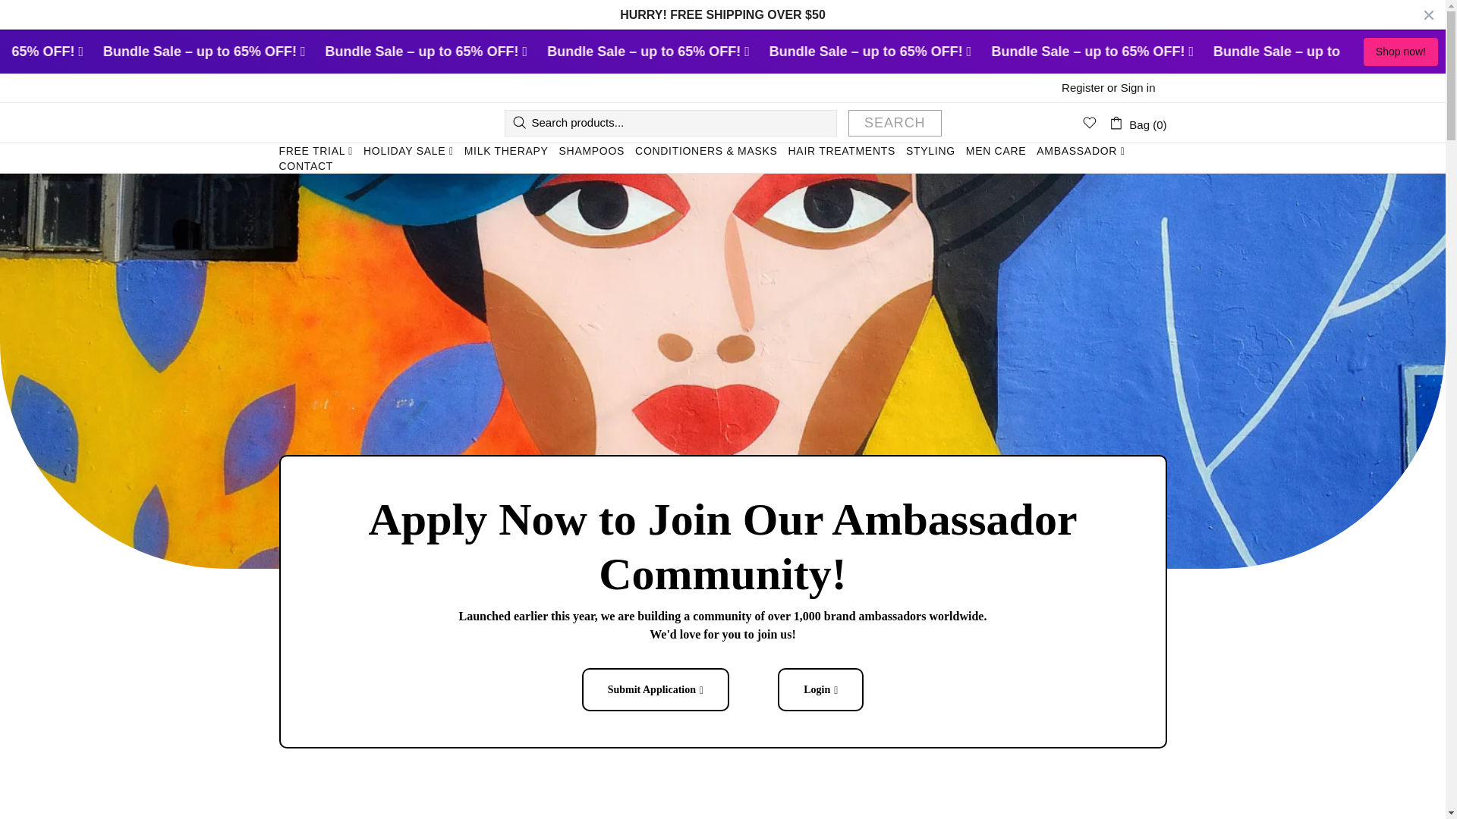 The image size is (1457, 819). Describe the element at coordinates (355, 123) in the screenshot. I see `The Morfose` at that location.